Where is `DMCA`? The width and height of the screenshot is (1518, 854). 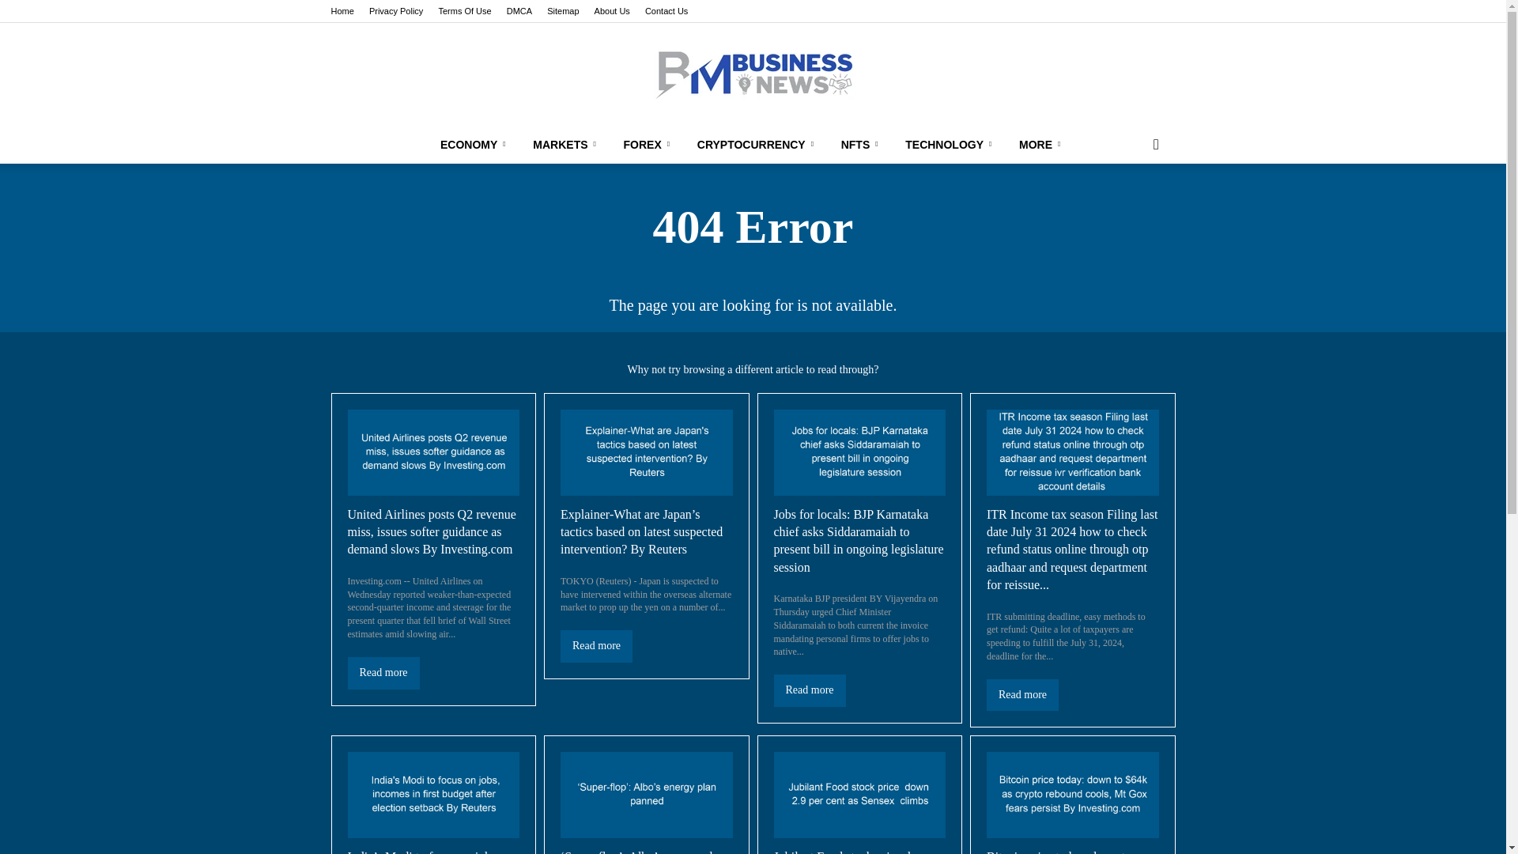
DMCA is located at coordinates (519, 11).